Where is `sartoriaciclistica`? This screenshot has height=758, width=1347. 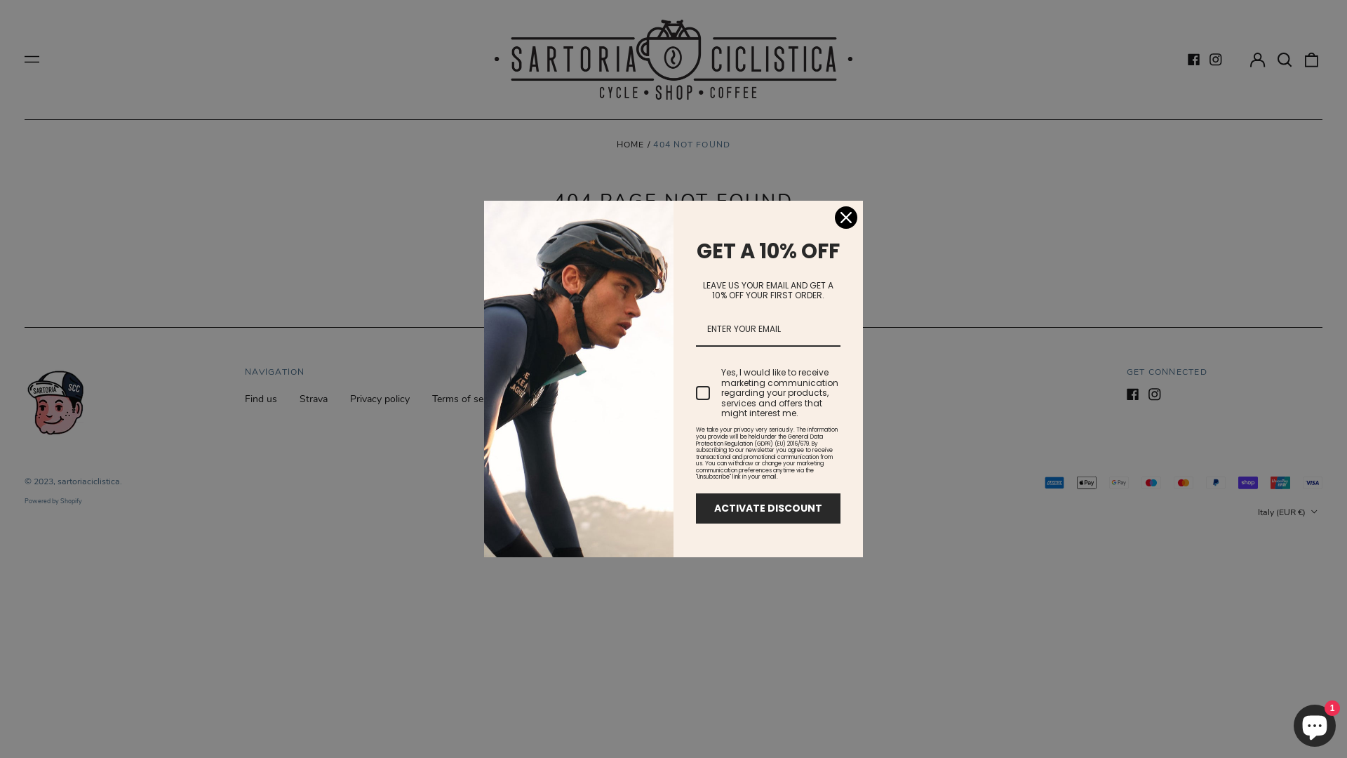 sartoriaciclistica is located at coordinates (88, 481).